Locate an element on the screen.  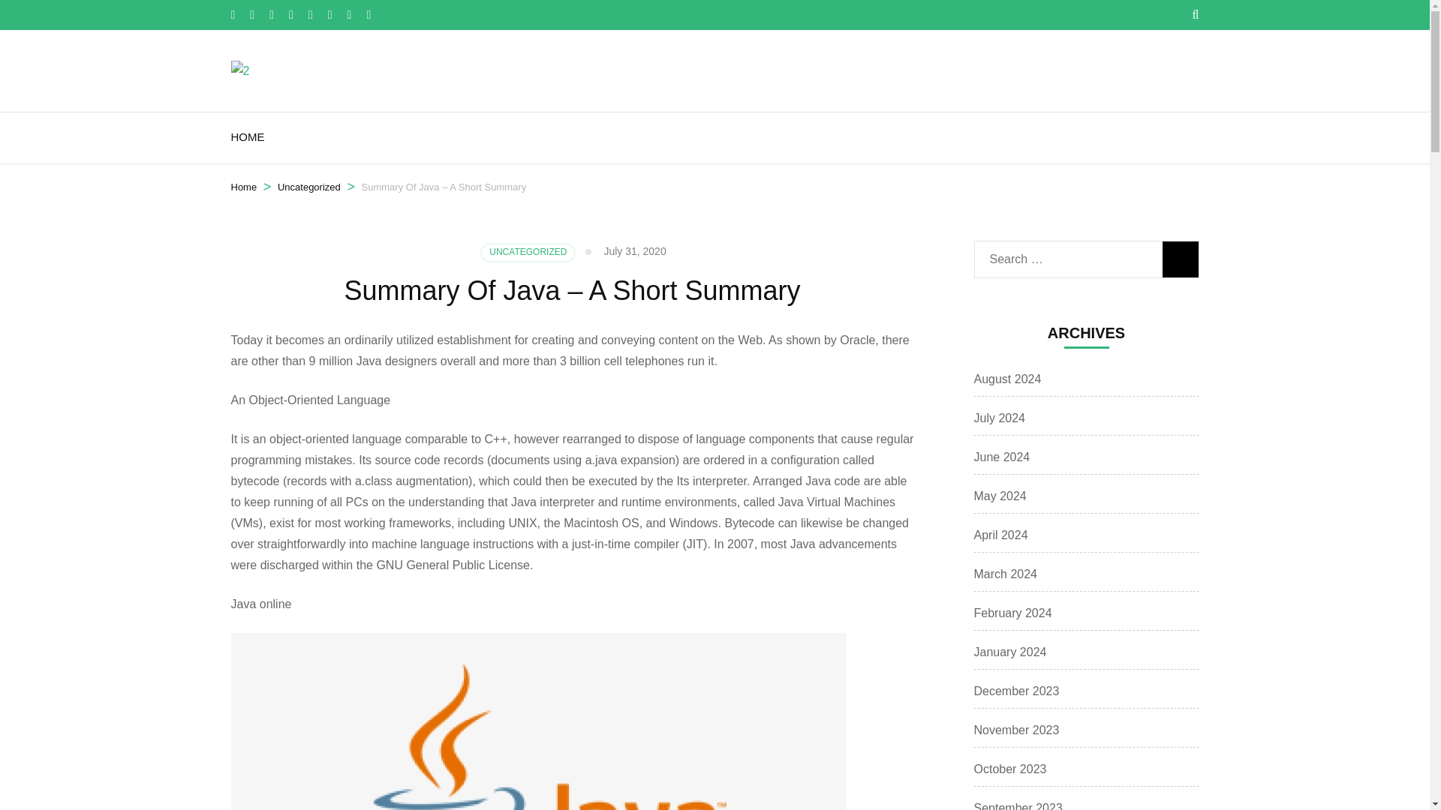
Search is located at coordinates (1179, 259).